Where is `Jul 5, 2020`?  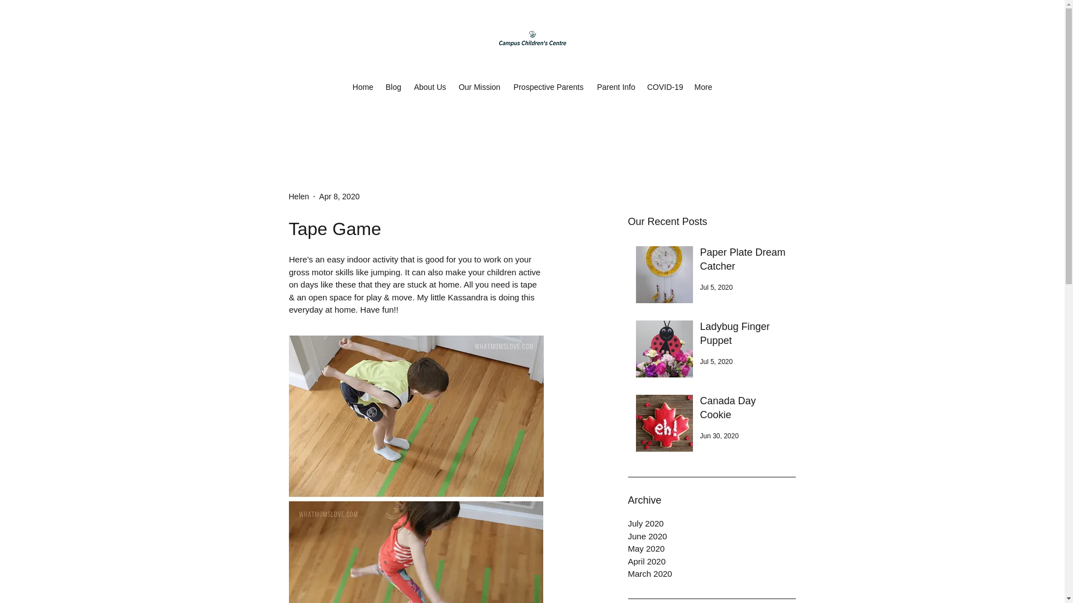
Jul 5, 2020 is located at coordinates (716, 287).